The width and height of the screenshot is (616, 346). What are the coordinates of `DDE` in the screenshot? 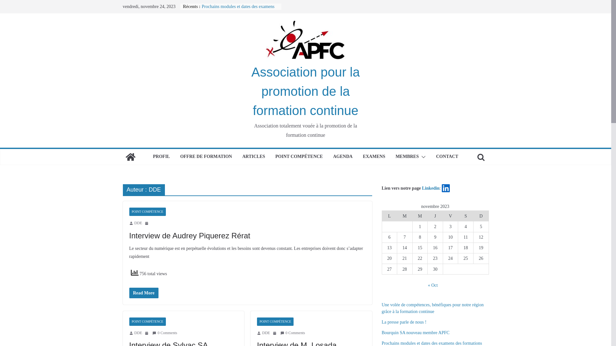 It's located at (138, 333).